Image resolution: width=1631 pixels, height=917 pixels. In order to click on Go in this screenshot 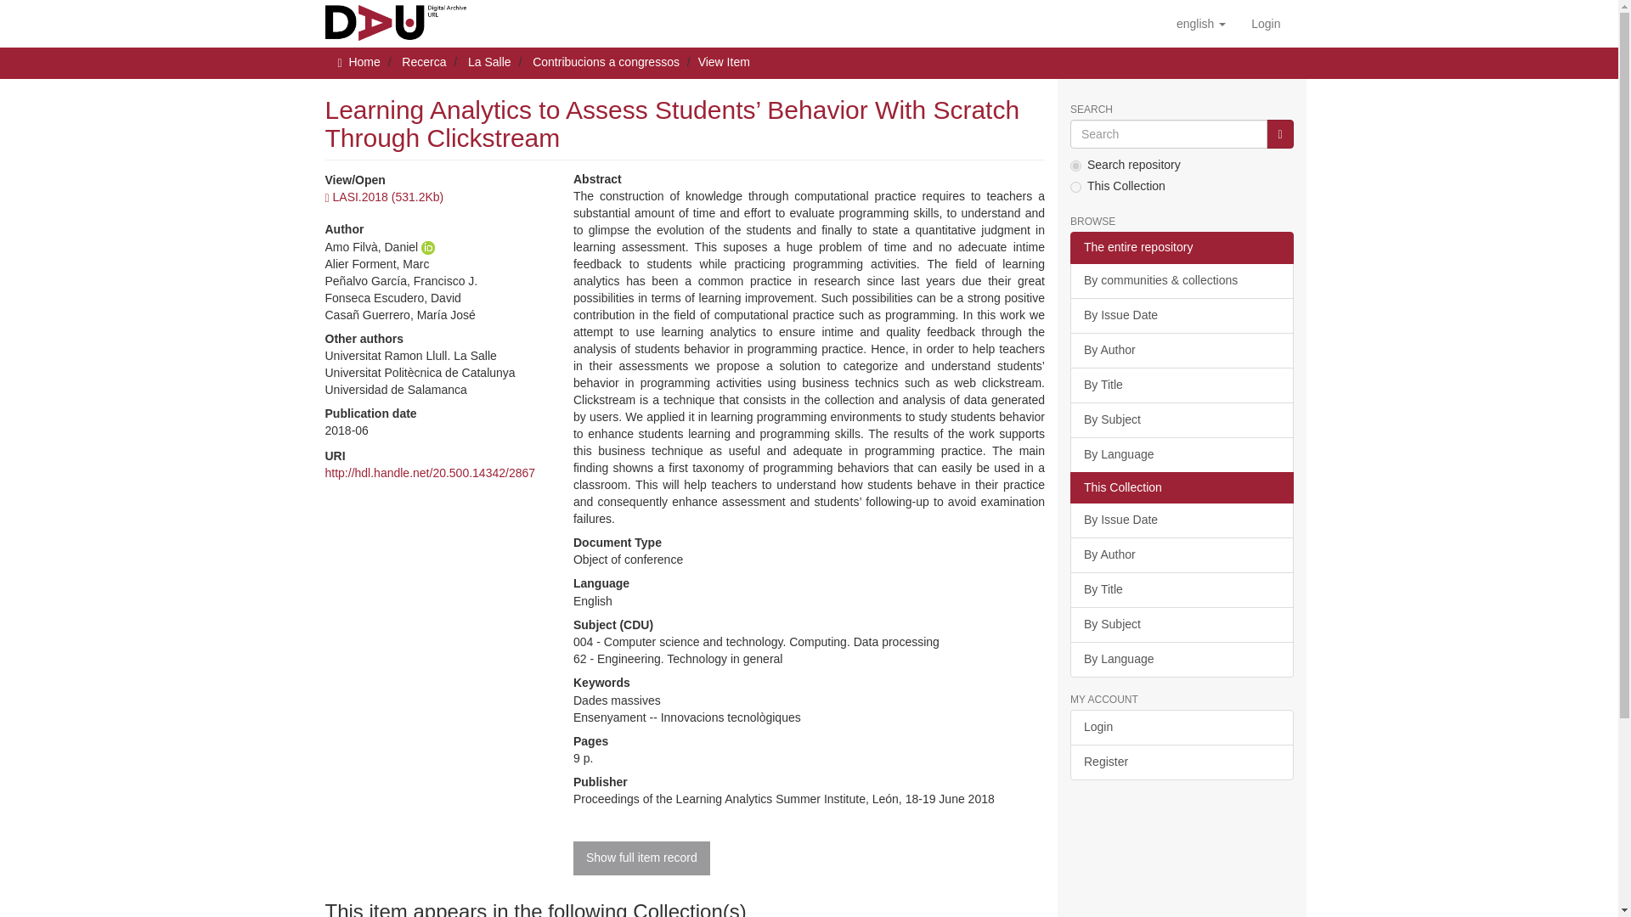, I will do `click(1279, 134)`.